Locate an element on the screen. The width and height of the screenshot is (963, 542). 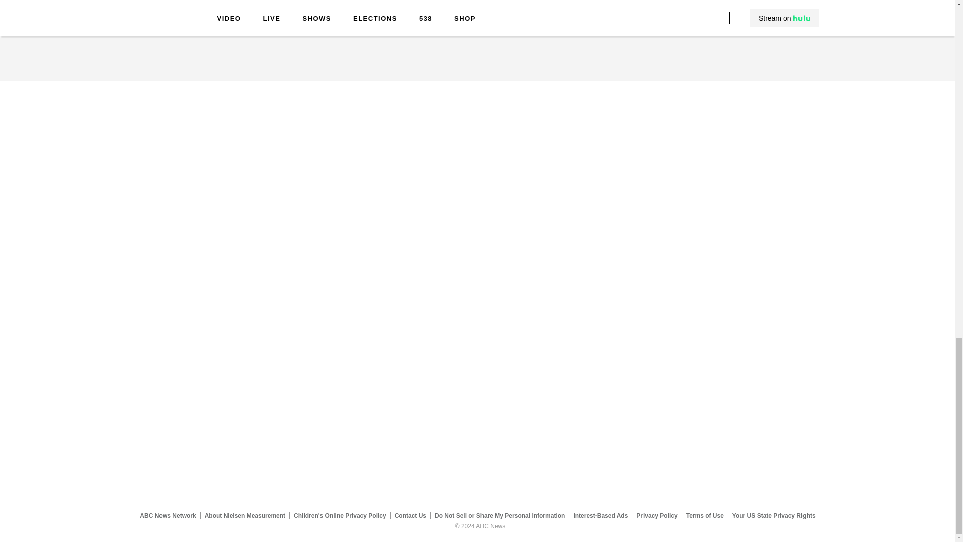
Privacy Policy is located at coordinates (657, 515).